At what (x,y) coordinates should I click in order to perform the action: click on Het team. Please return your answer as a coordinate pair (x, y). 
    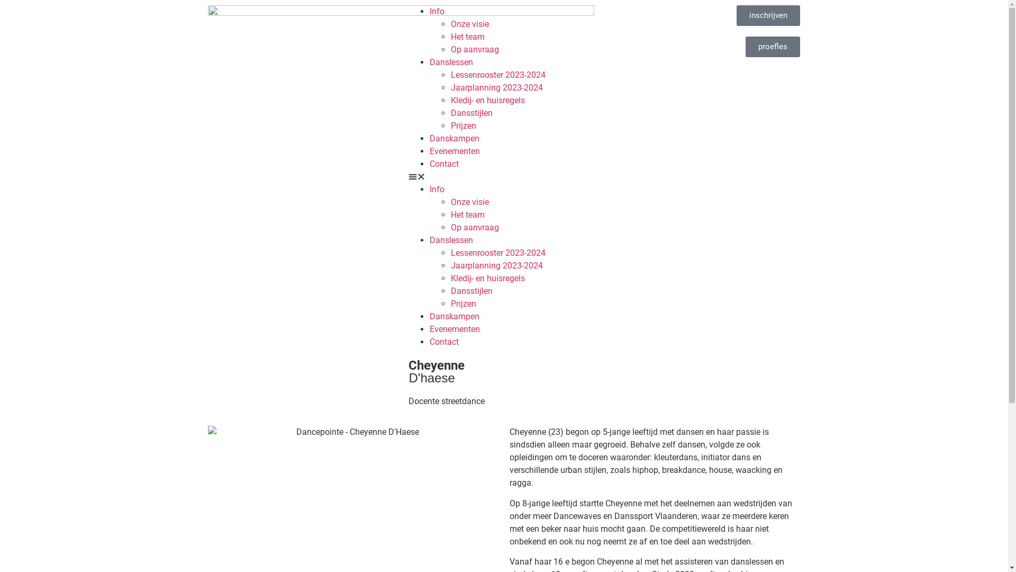
    Looking at the image, I should click on (468, 37).